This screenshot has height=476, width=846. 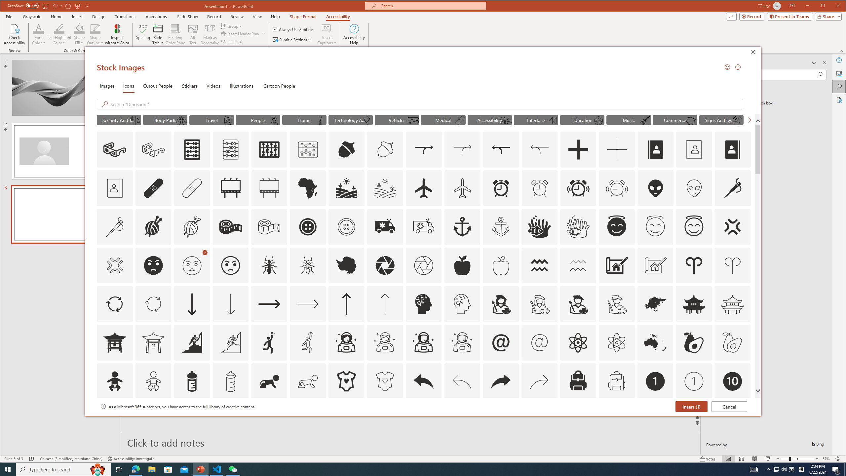 I want to click on AutomationID: Icons_Badge9, so click(x=694, y=420).